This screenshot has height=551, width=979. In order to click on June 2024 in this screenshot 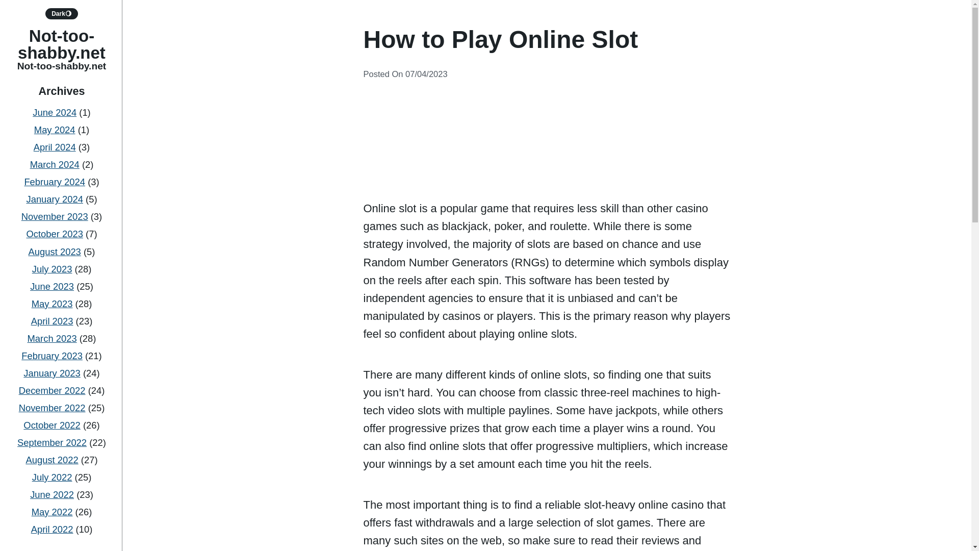, I will do `click(54, 112)`.